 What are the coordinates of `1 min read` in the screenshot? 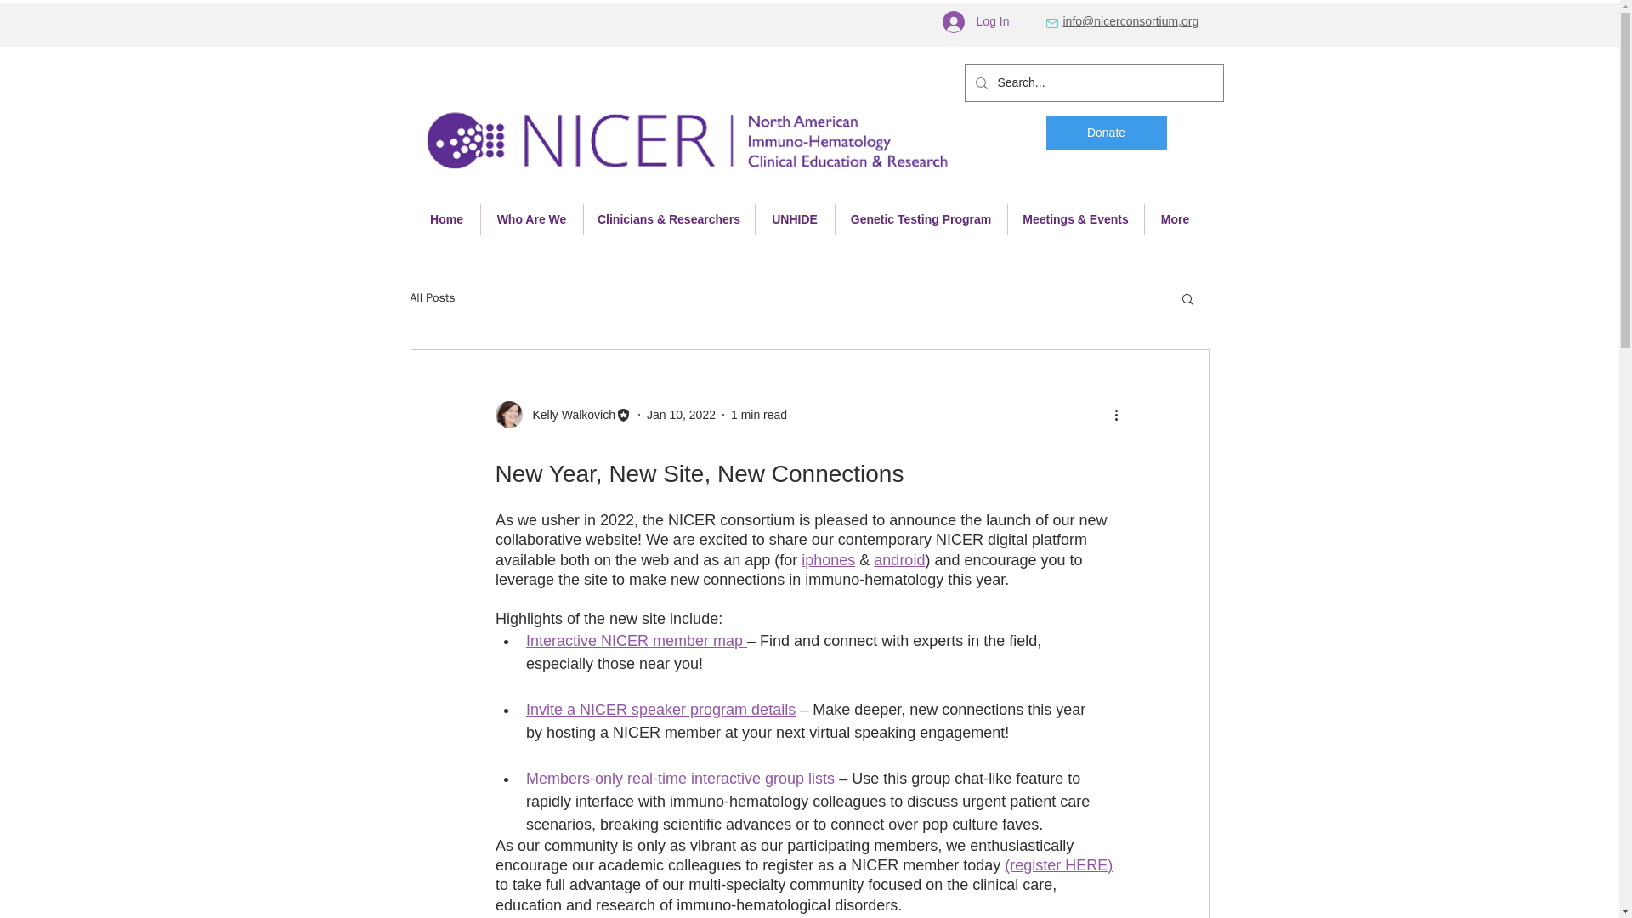 It's located at (758, 414).